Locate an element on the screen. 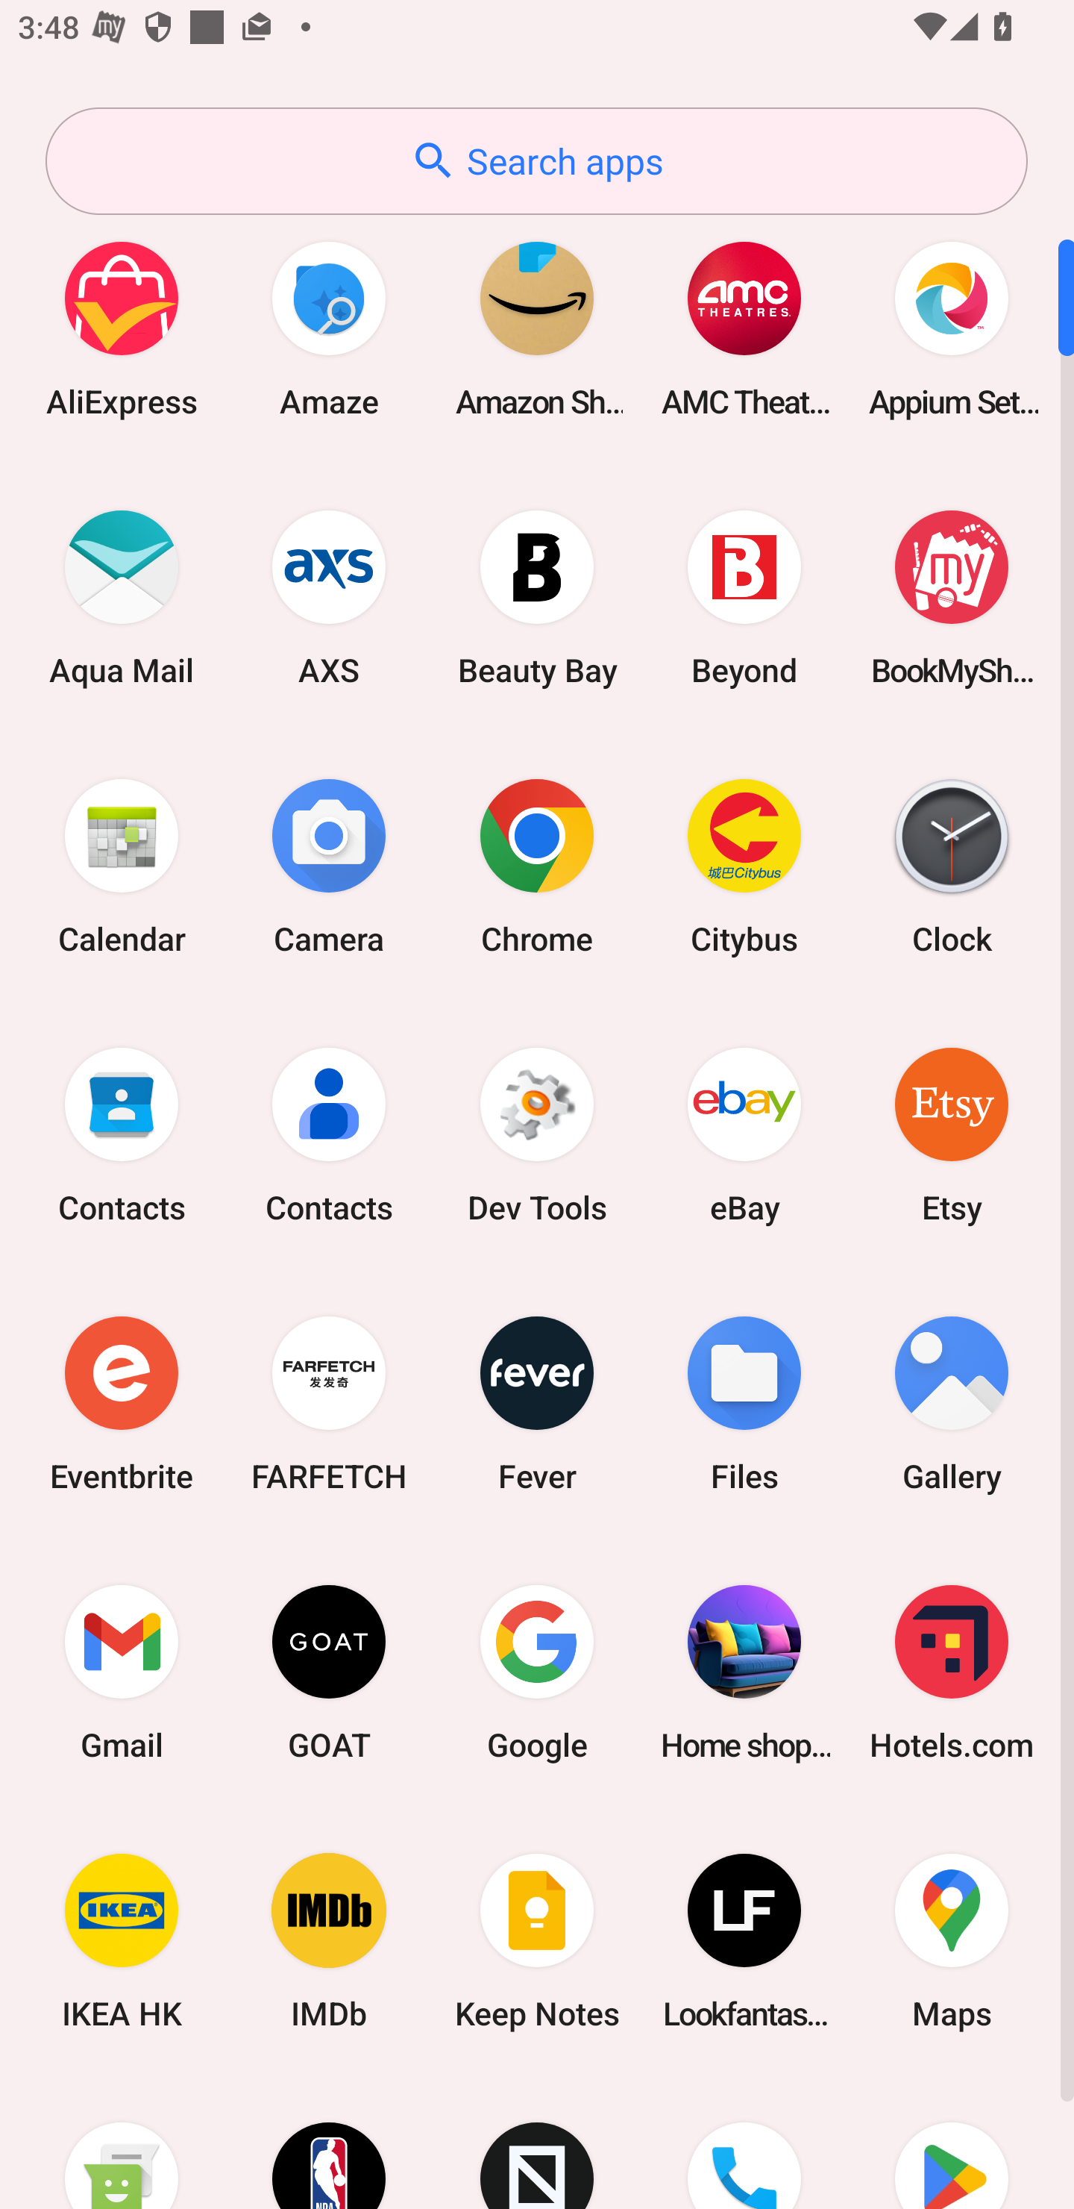    Search apps is located at coordinates (536, 161).